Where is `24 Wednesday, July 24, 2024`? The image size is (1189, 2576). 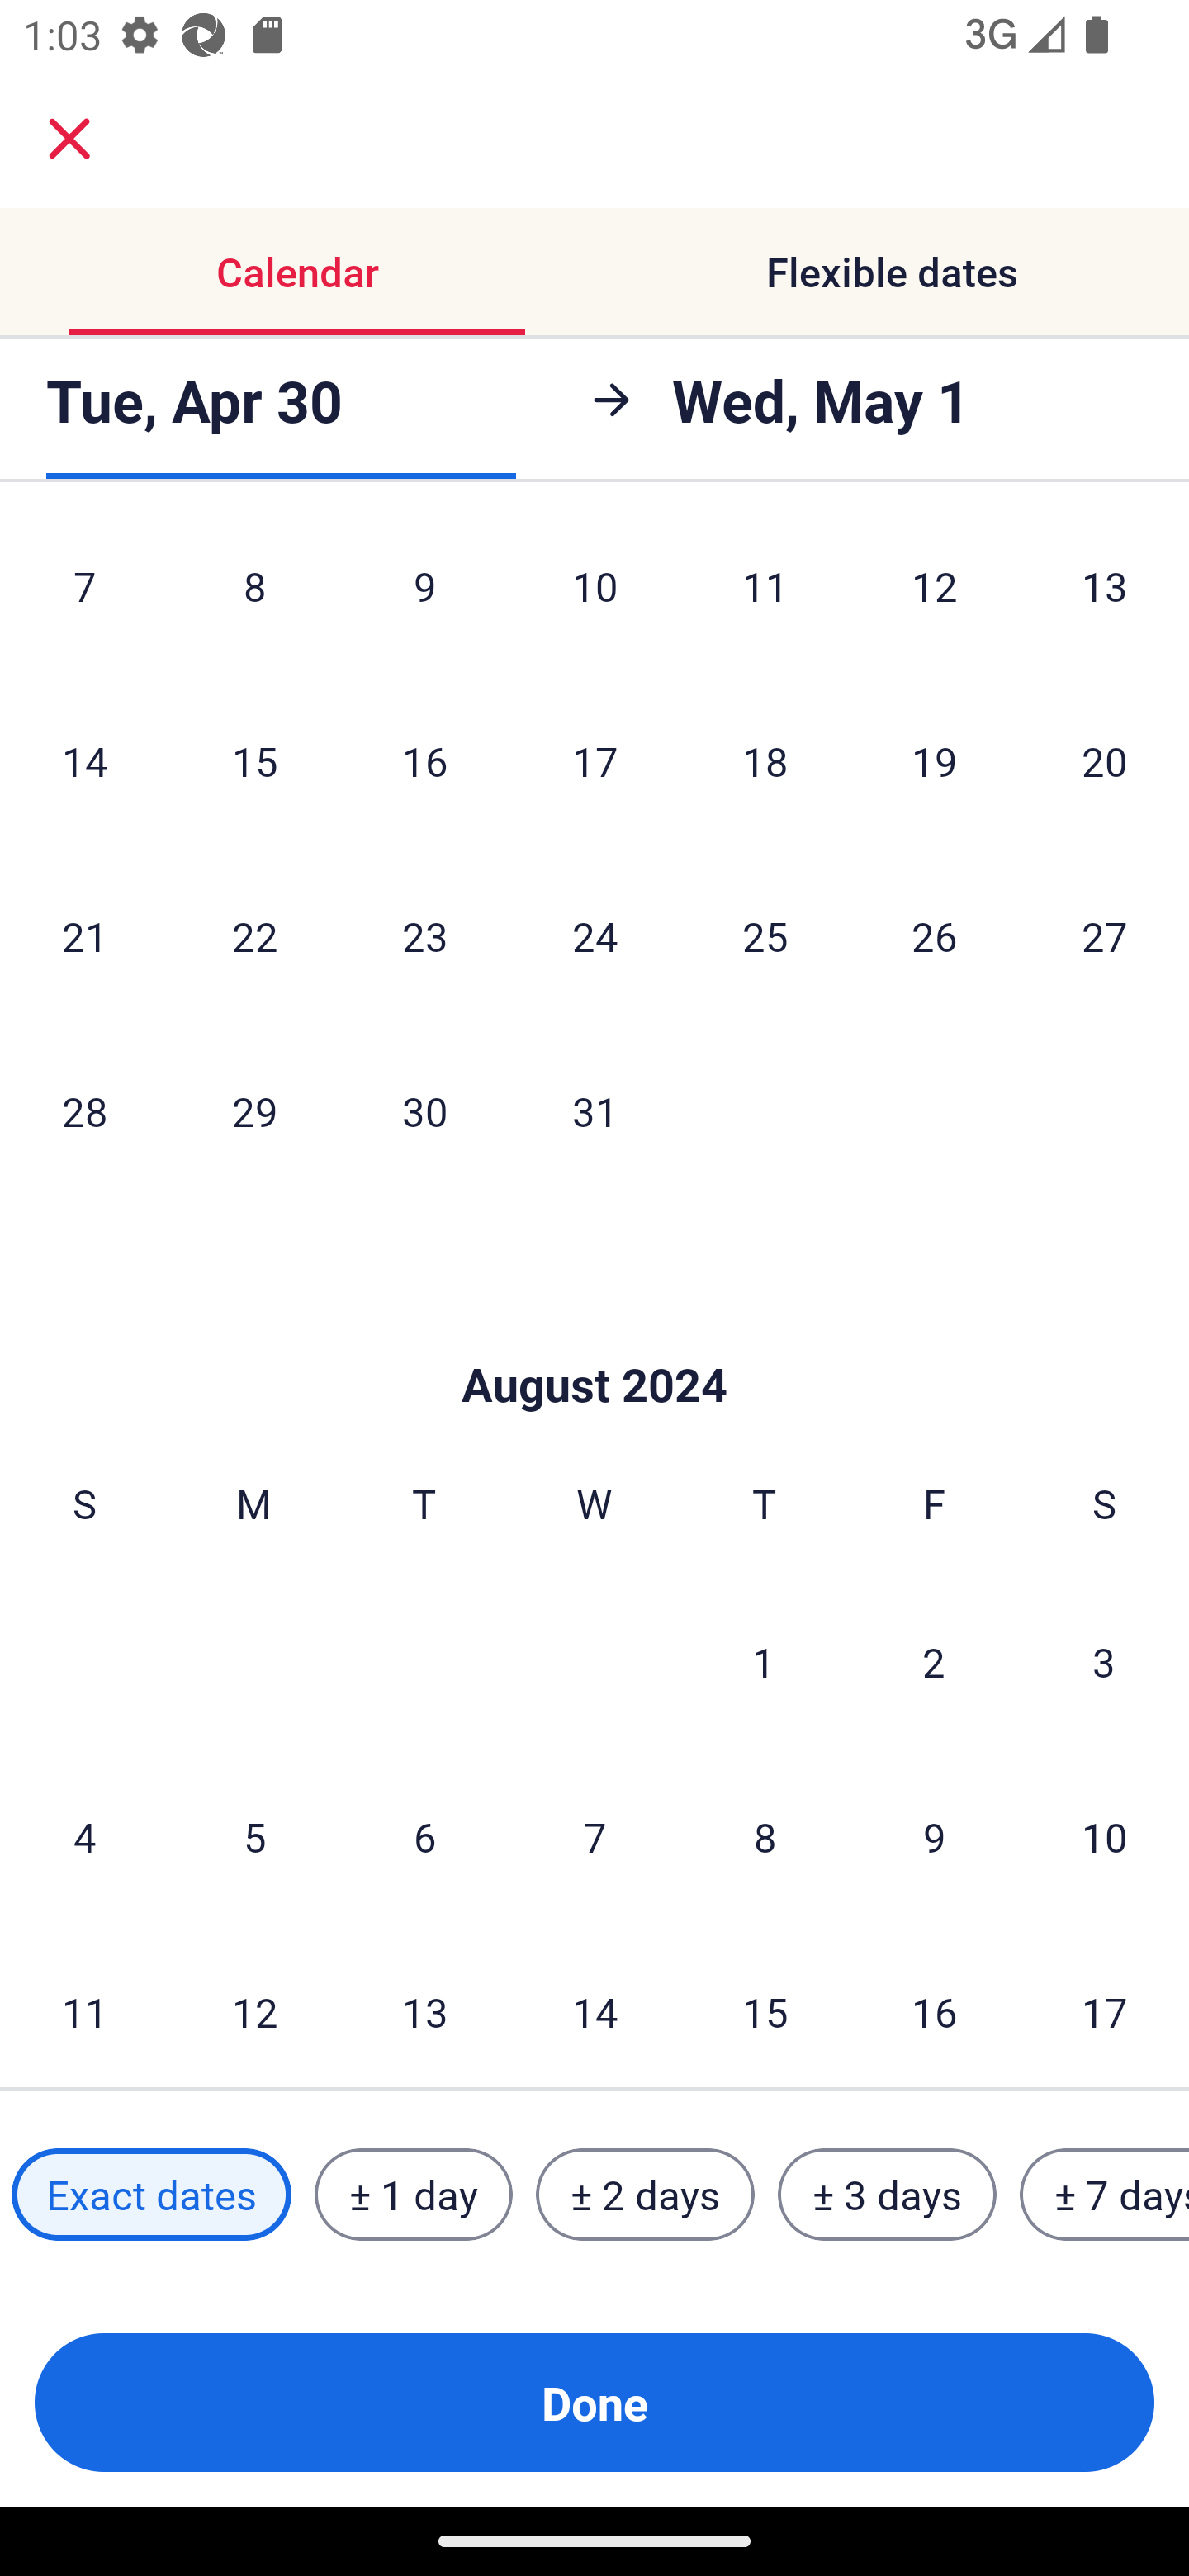 24 Wednesday, July 24, 2024 is located at coordinates (594, 935).